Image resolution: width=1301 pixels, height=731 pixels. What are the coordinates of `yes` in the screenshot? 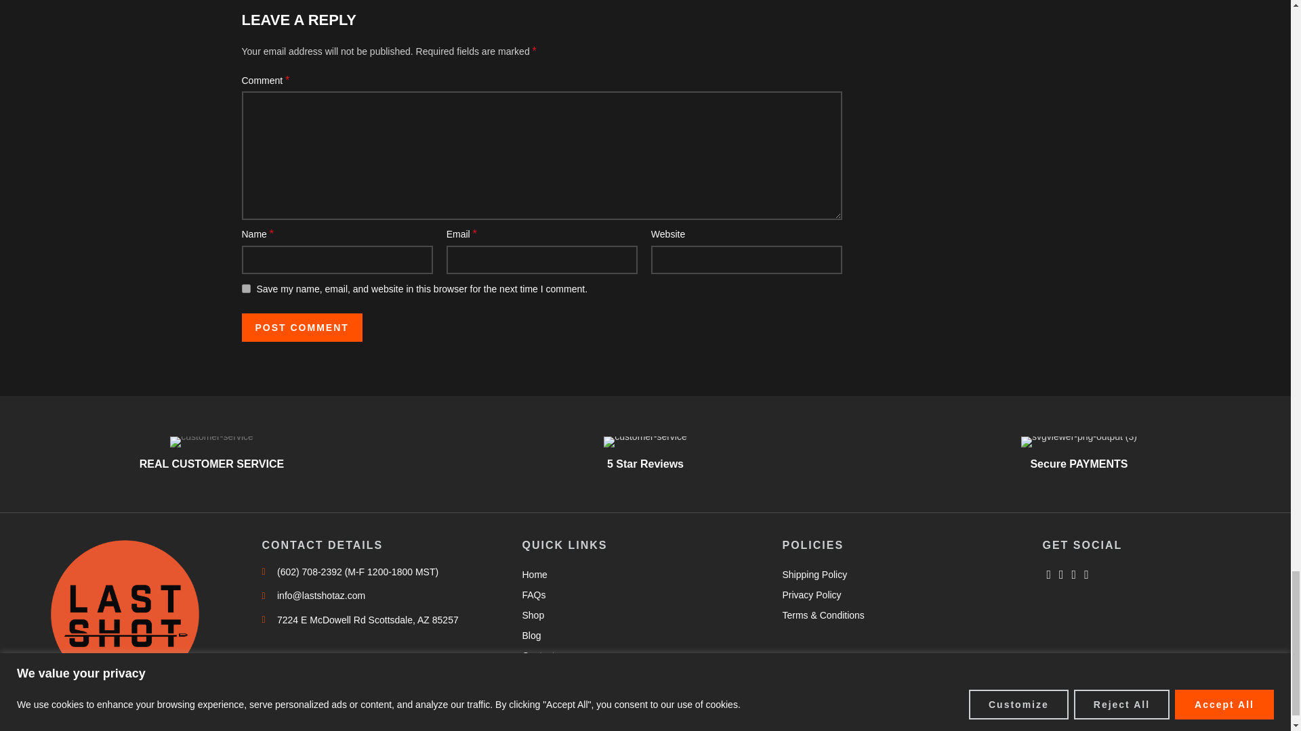 It's located at (245, 288).